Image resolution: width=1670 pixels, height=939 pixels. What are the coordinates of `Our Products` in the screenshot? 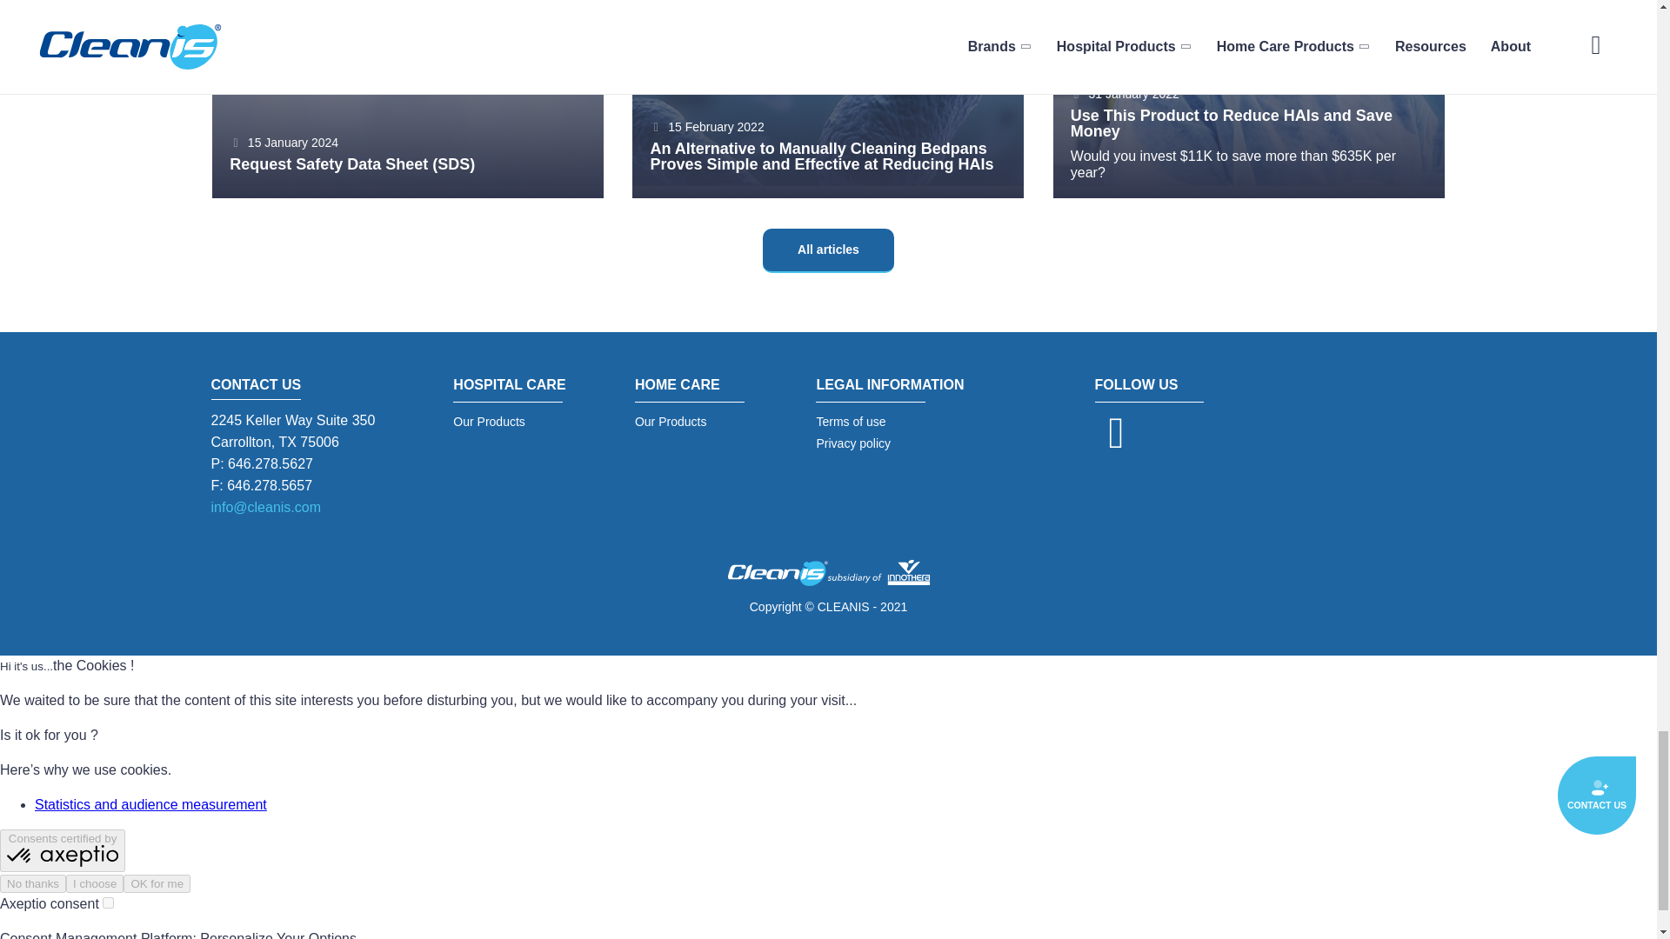 It's located at (518, 422).